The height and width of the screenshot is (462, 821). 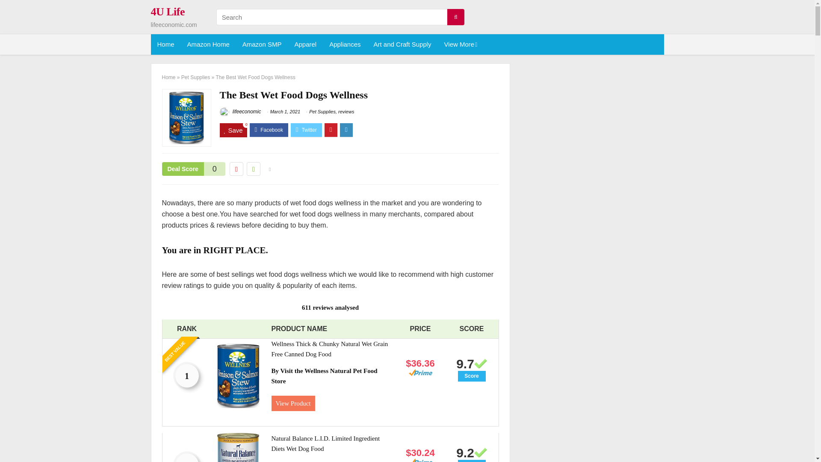 I want to click on Amazon SMP, so click(x=262, y=44).